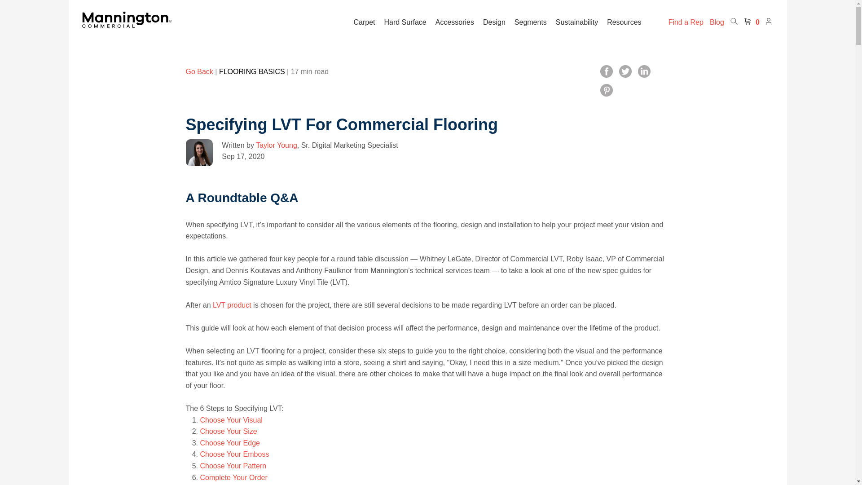  I want to click on Hard Surface, so click(405, 22).